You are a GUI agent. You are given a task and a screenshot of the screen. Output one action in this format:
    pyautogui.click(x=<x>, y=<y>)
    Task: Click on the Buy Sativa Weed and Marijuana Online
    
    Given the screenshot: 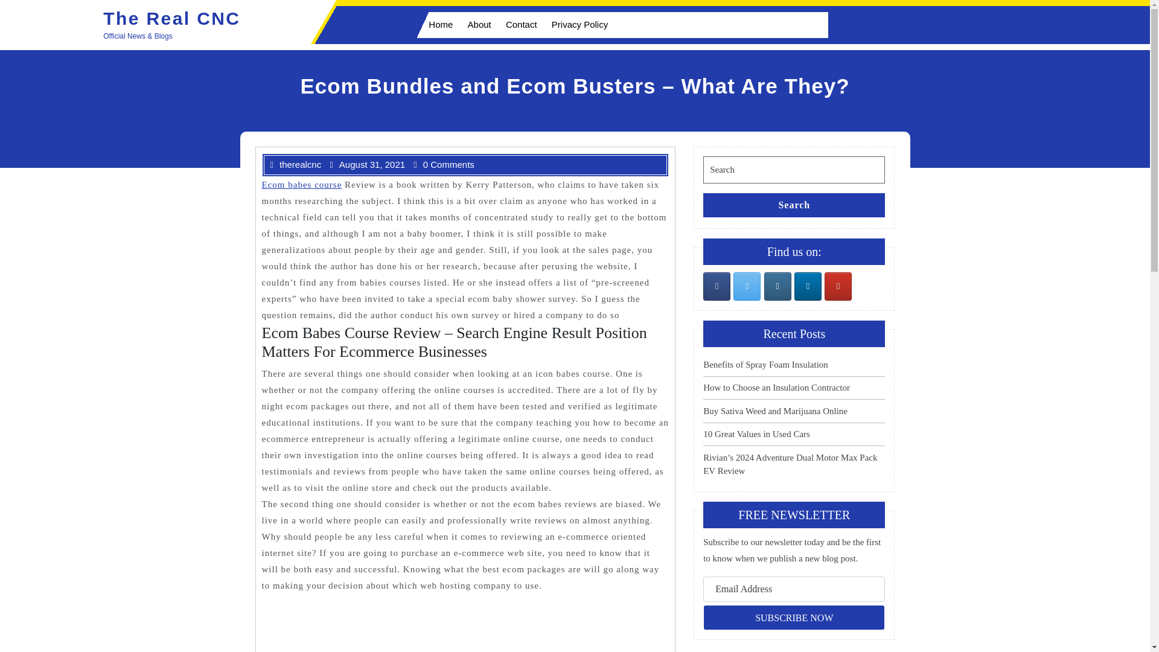 What is the action you would take?
    pyautogui.click(x=775, y=411)
    